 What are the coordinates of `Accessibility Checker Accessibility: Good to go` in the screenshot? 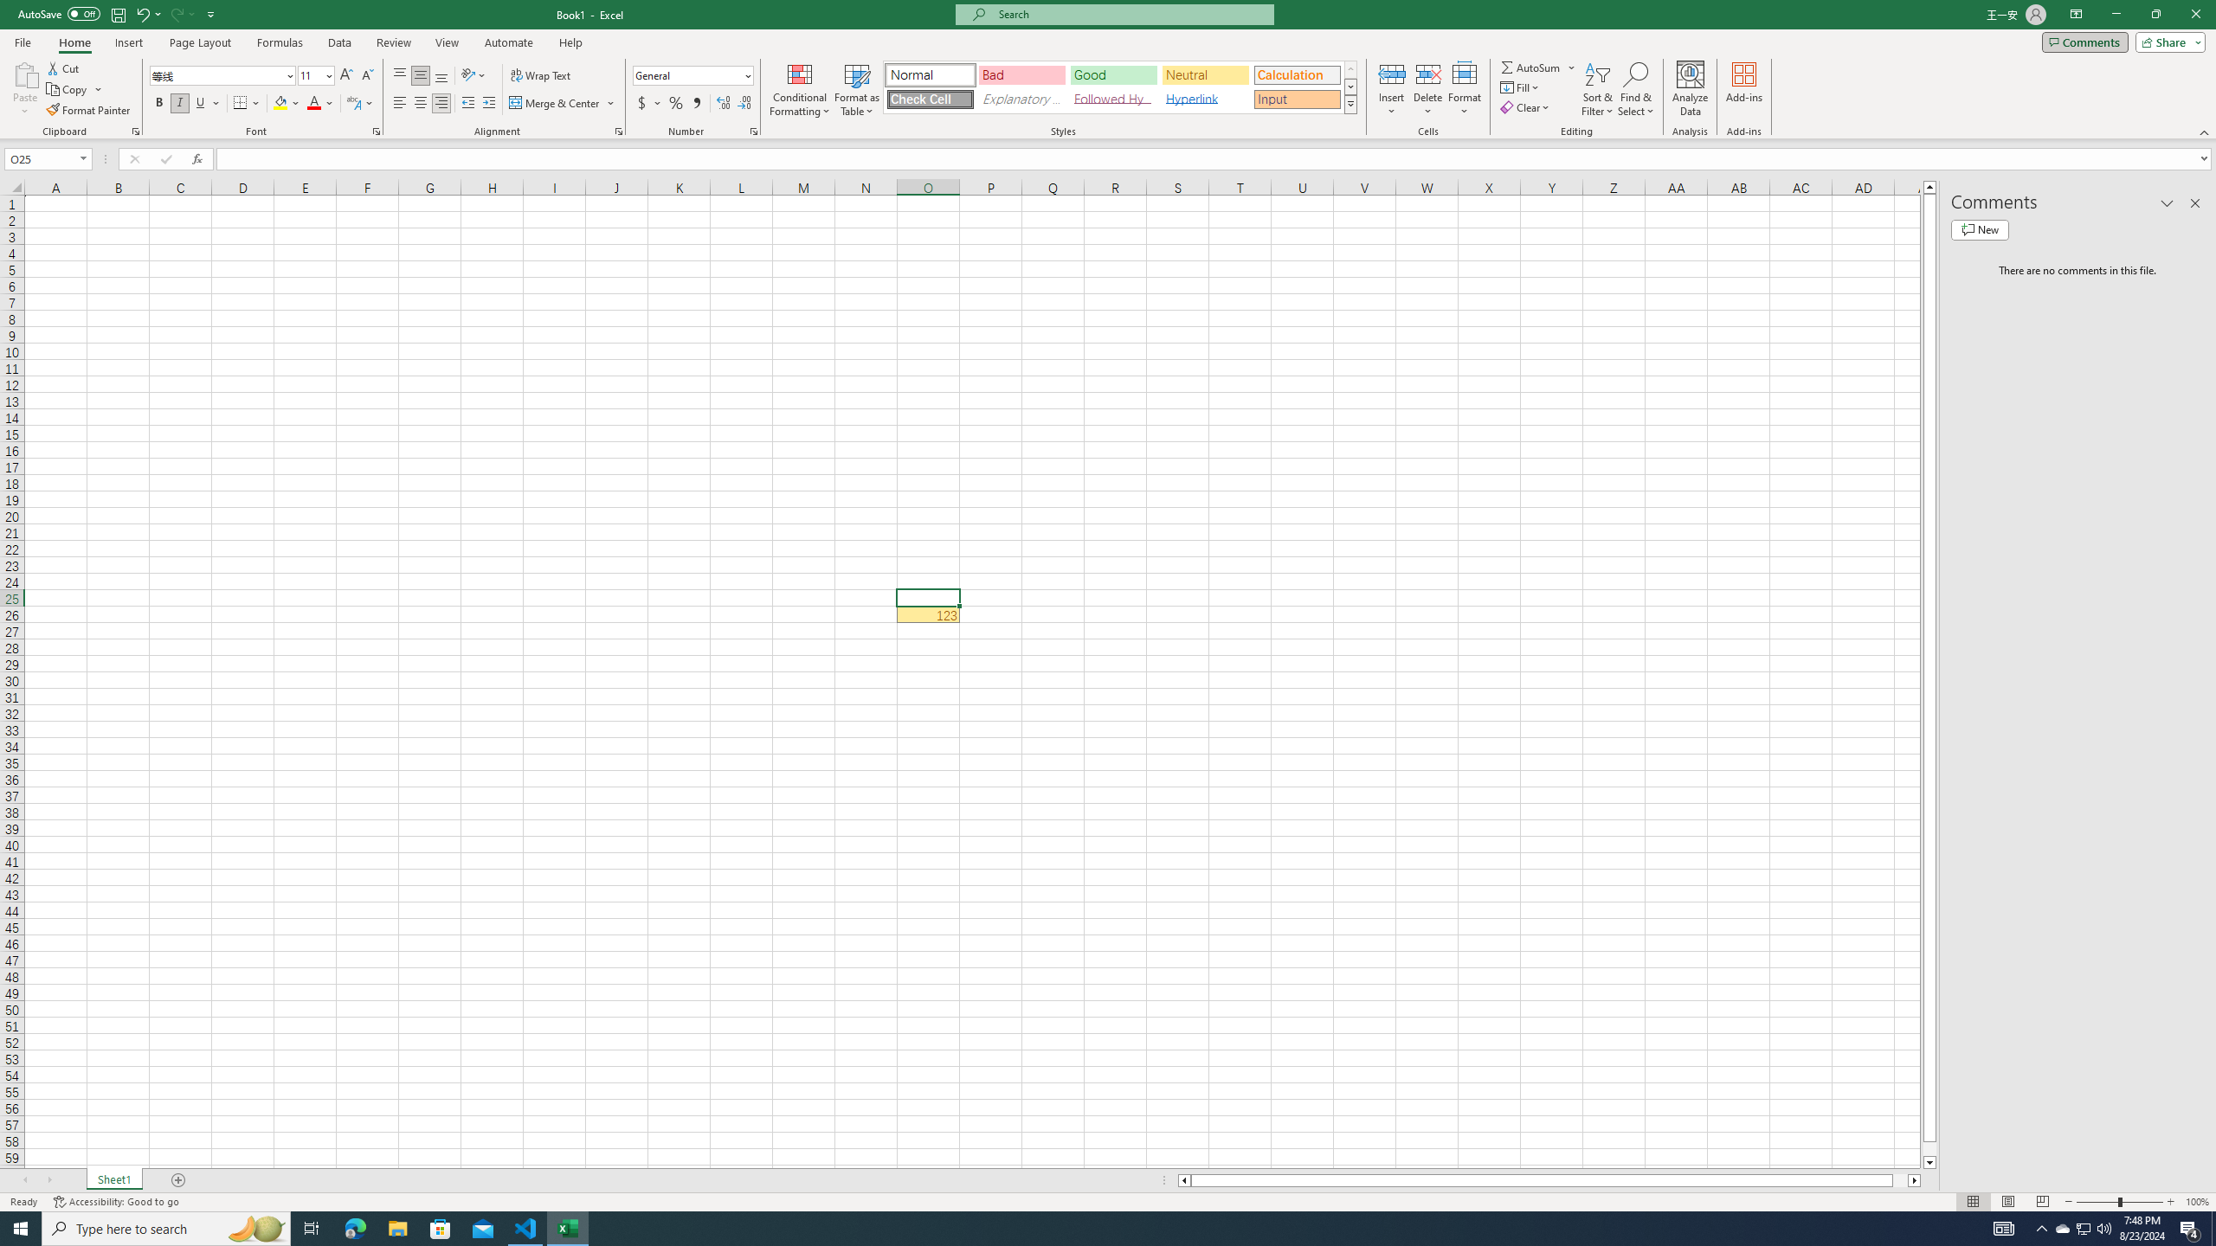 It's located at (116, 1202).